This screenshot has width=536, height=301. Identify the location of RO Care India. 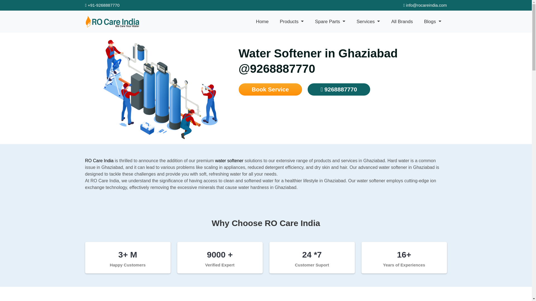
(99, 161).